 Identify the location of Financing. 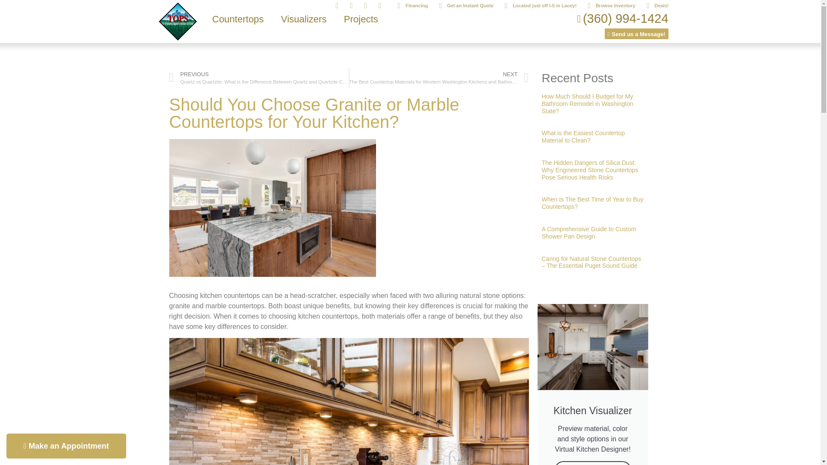
(409, 6).